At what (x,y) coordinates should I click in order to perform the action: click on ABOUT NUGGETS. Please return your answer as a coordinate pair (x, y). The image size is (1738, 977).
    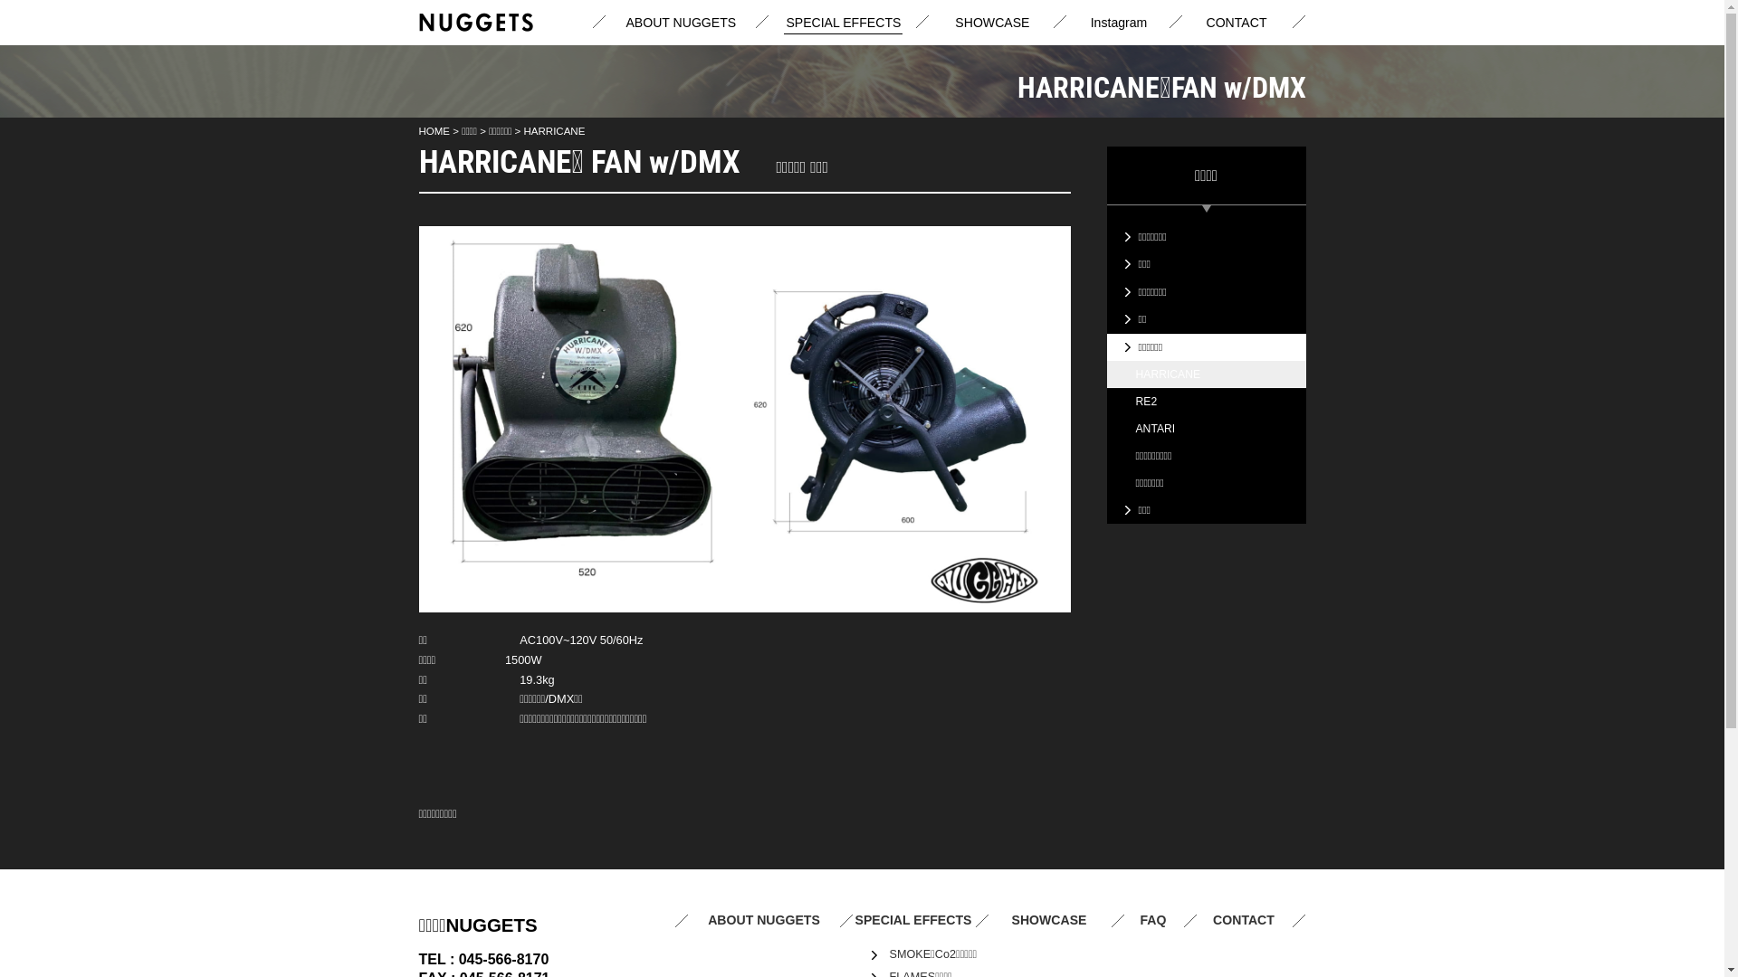
    Looking at the image, I should click on (764, 921).